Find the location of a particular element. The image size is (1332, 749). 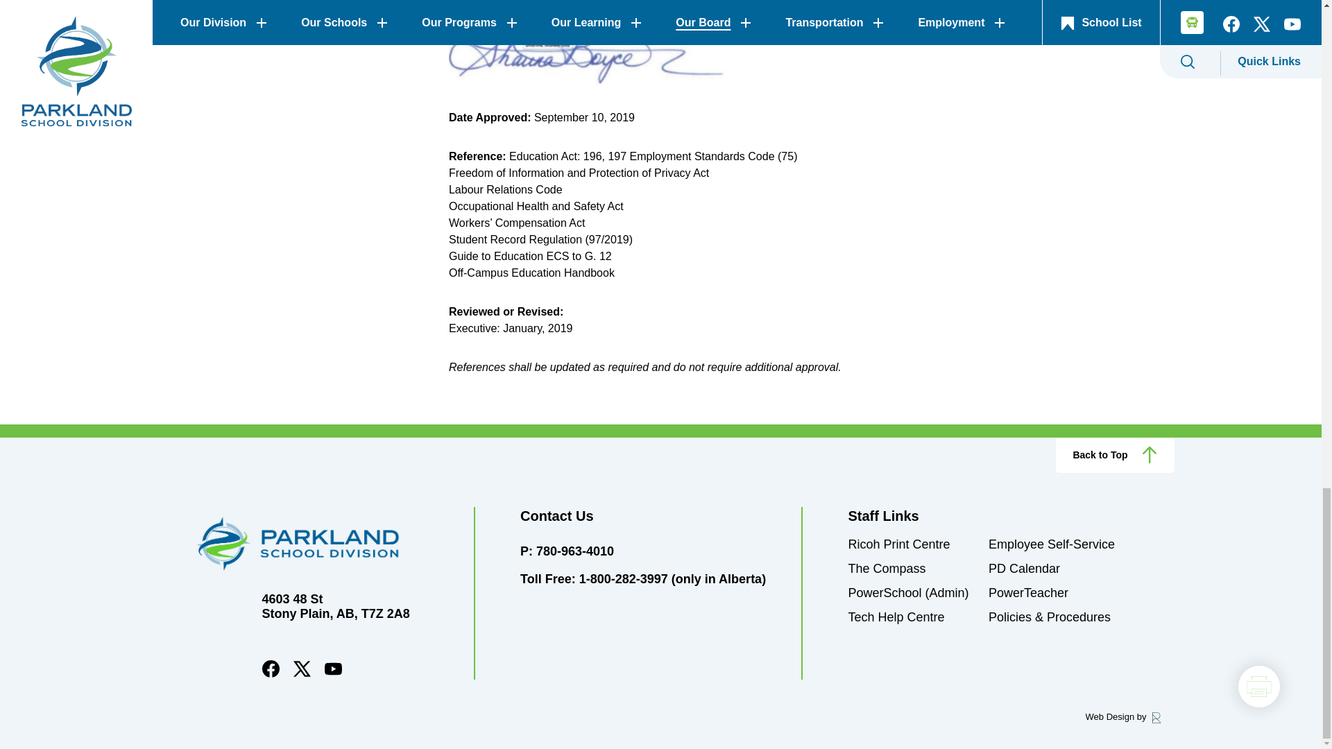

Youtube is located at coordinates (333, 674).